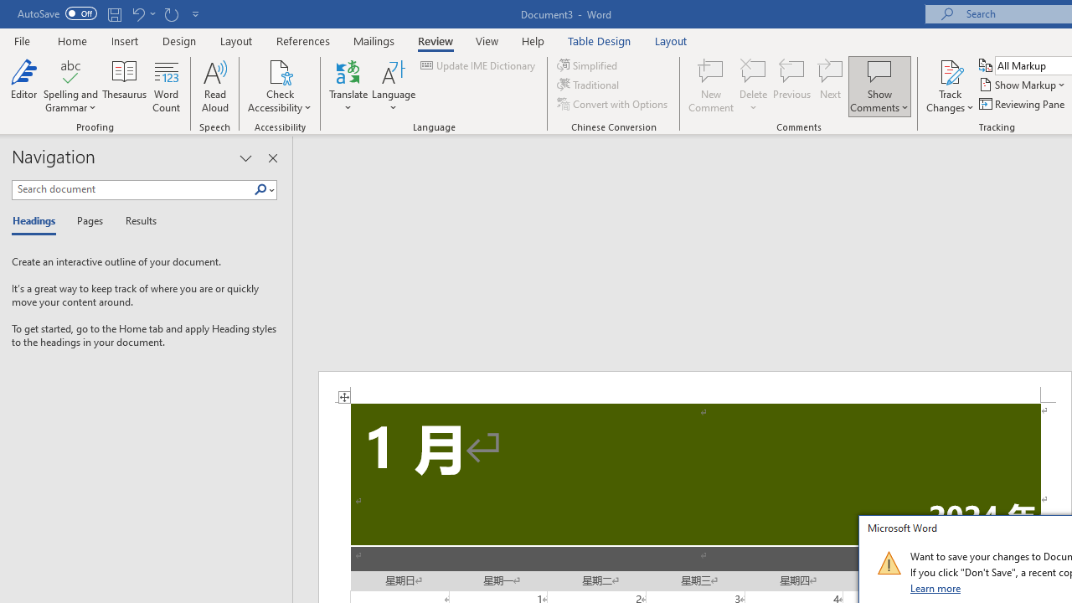  What do you see at coordinates (613, 104) in the screenshot?
I see `Convert with Options...` at bounding box center [613, 104].